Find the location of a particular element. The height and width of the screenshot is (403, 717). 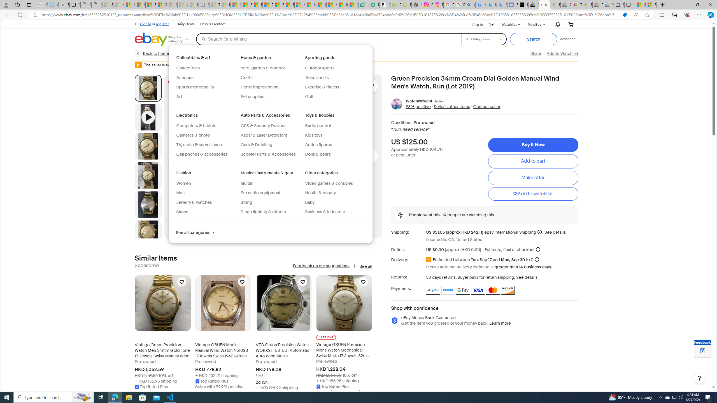

Crafts is located at coordinates (271, 78).